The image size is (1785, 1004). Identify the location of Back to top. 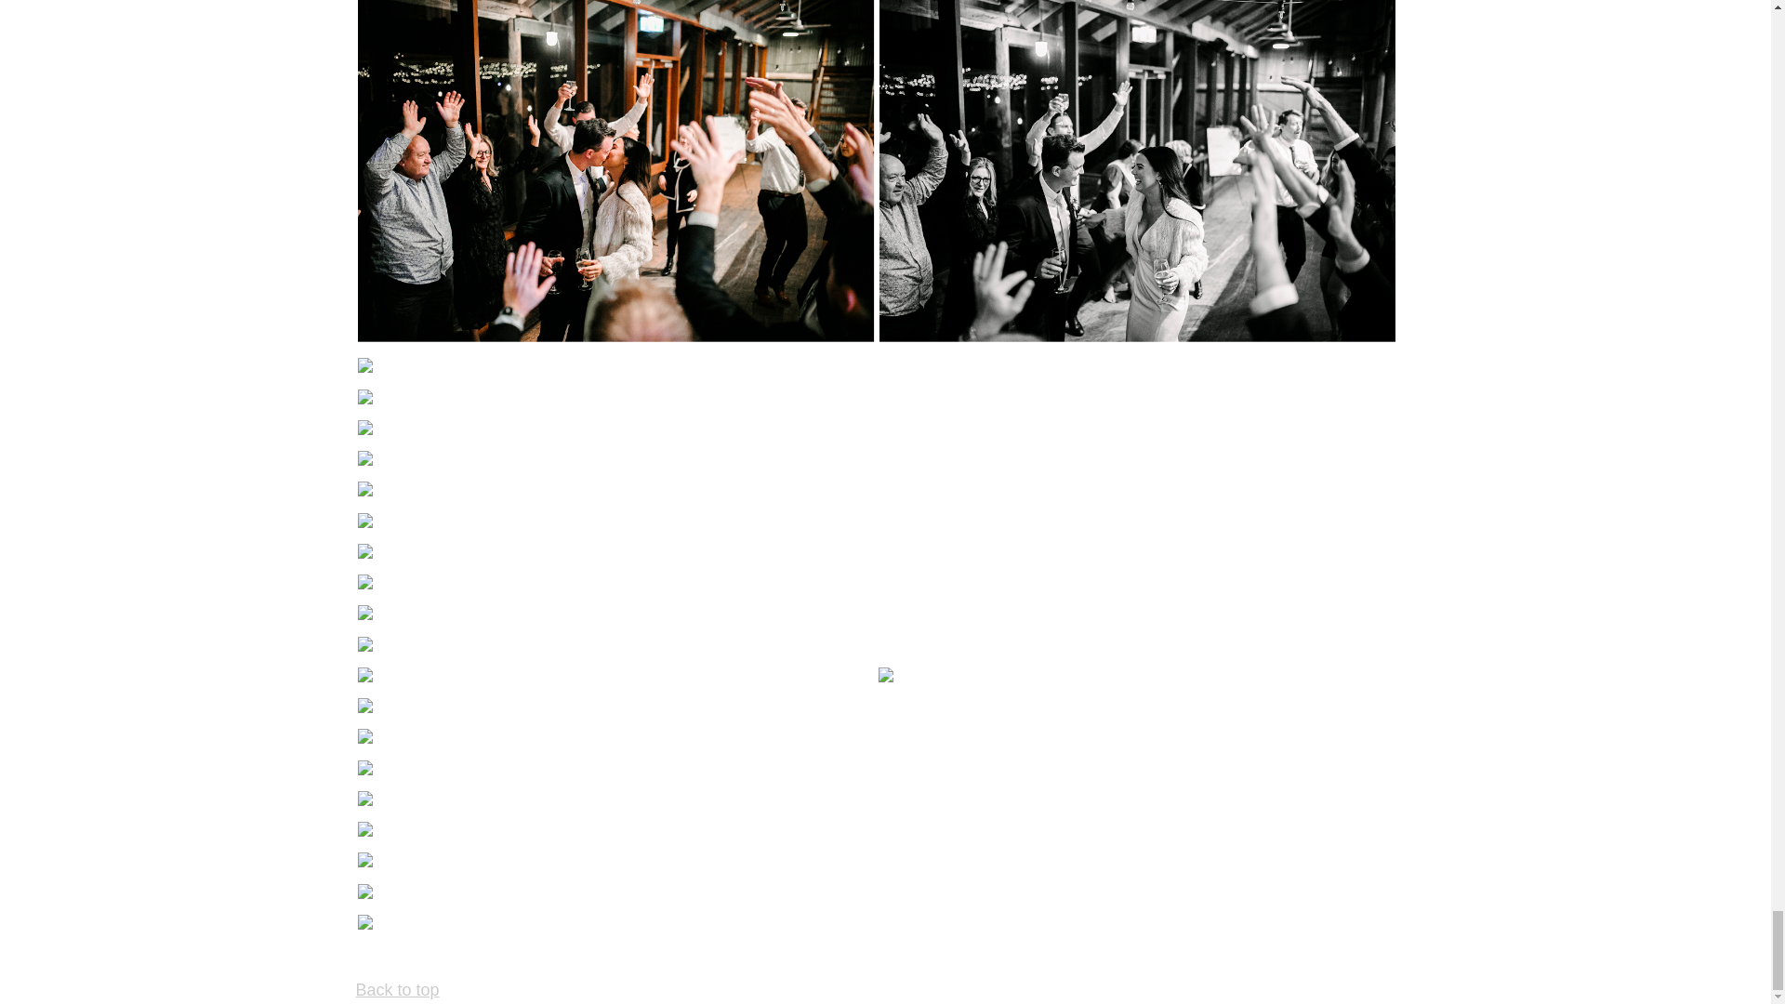
(397, 989).